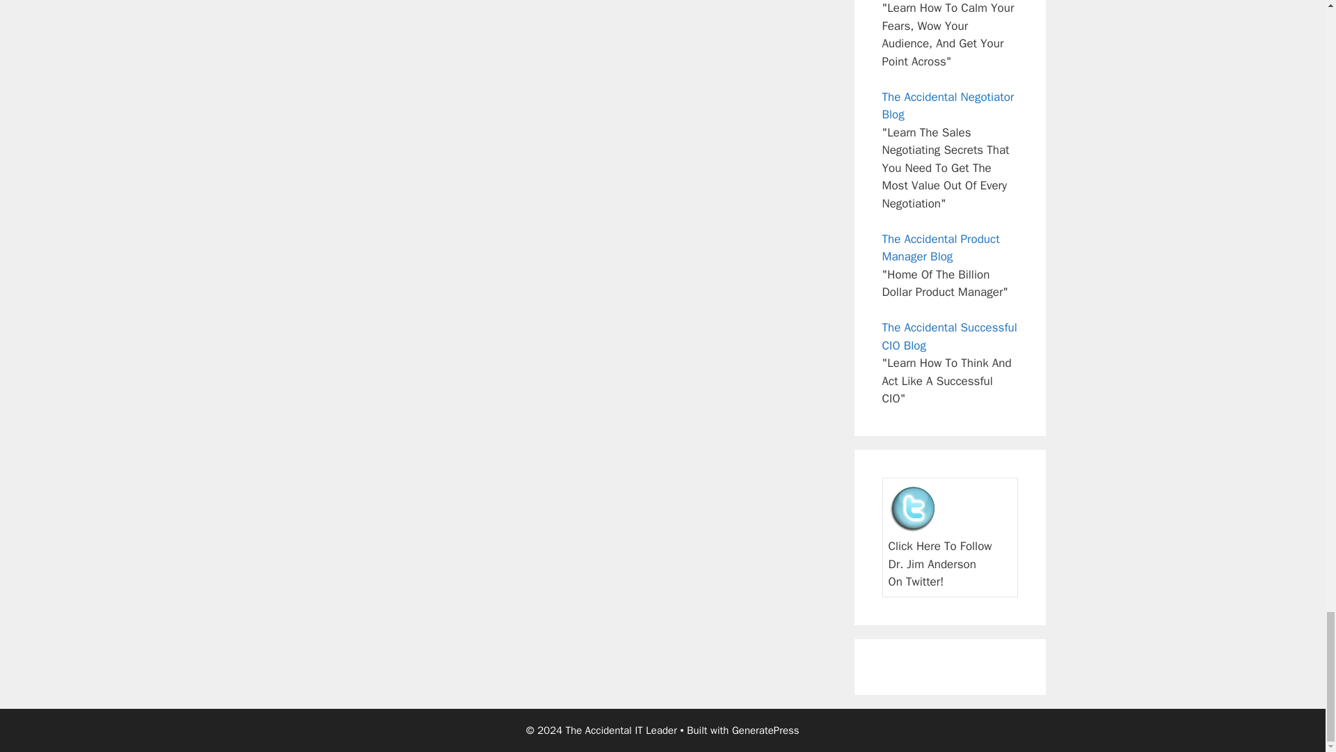 The height and width of the screenshot is (752, 1336). I want to click on The Accidental Product Manager Blog, so click(941, 248).